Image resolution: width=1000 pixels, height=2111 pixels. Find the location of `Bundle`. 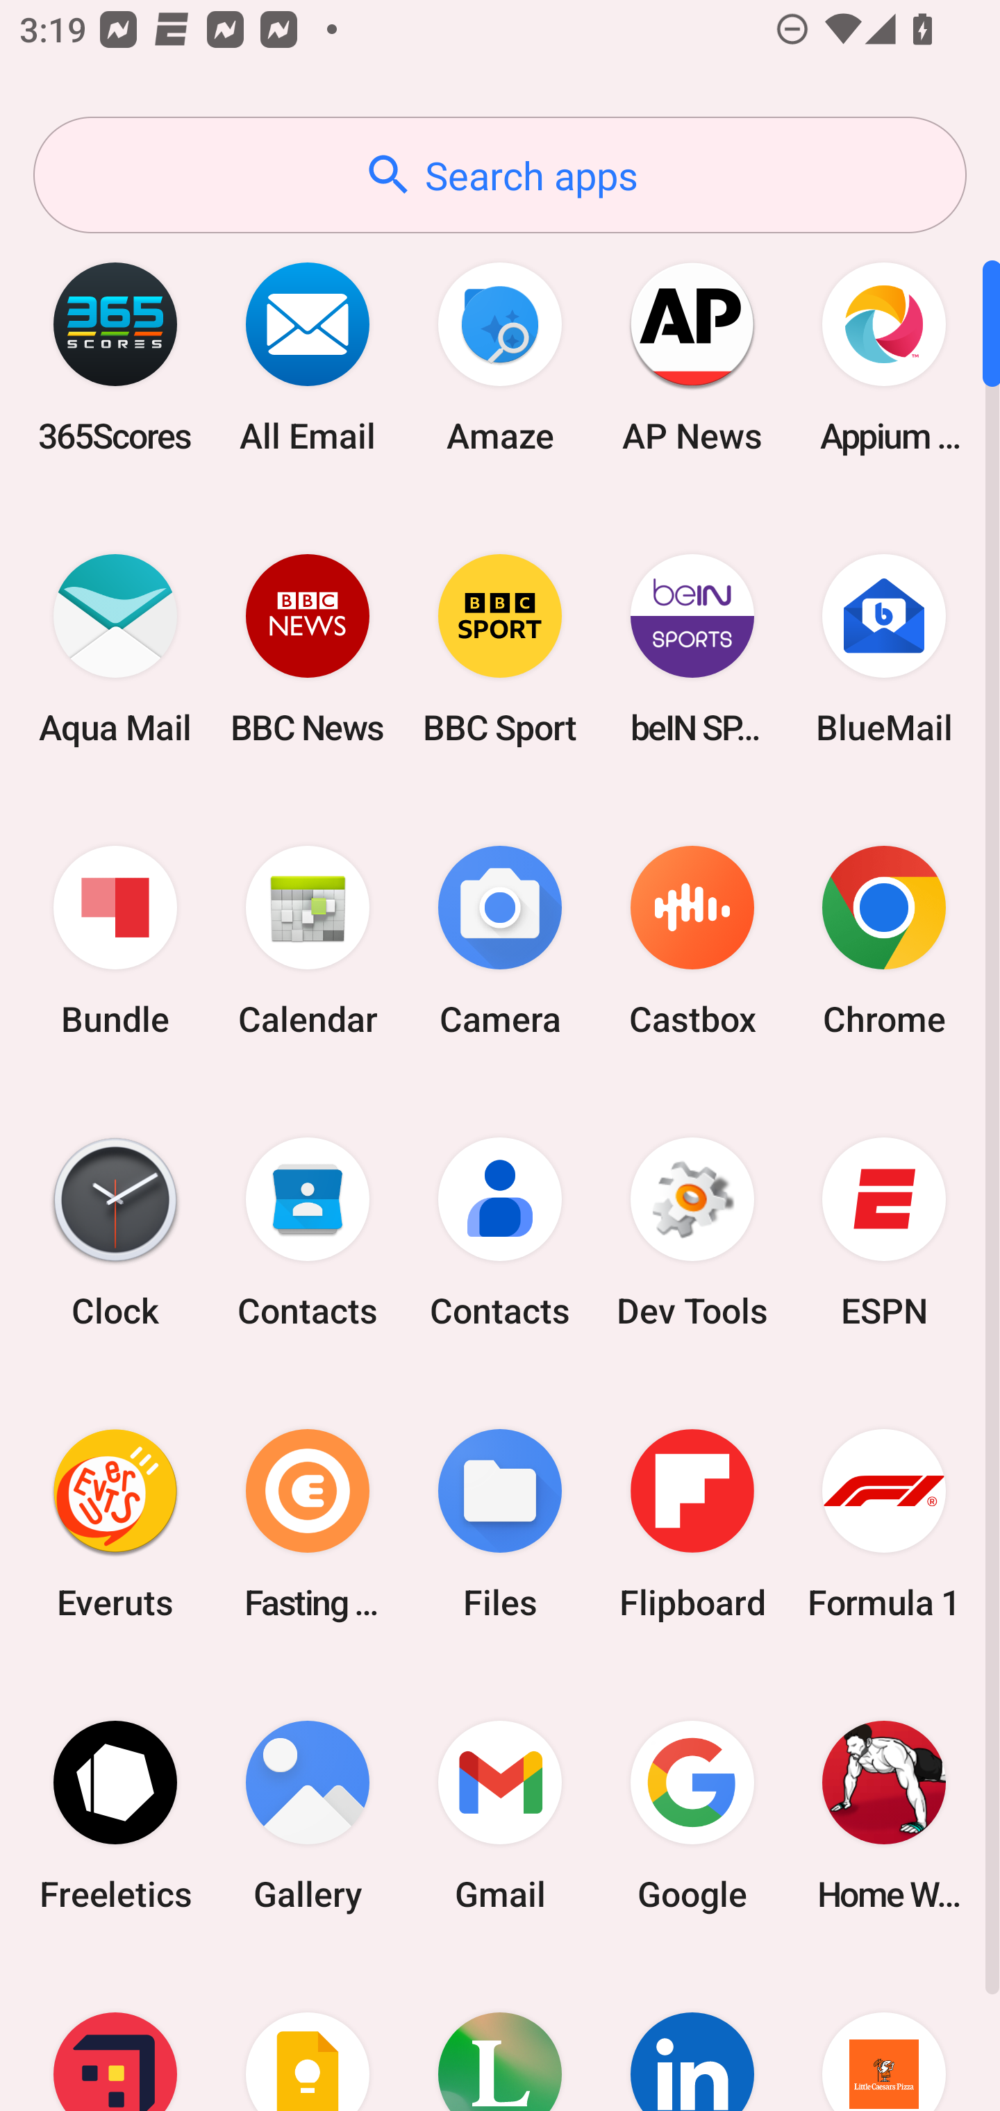

Bundle is located at coordinates (115, 942).